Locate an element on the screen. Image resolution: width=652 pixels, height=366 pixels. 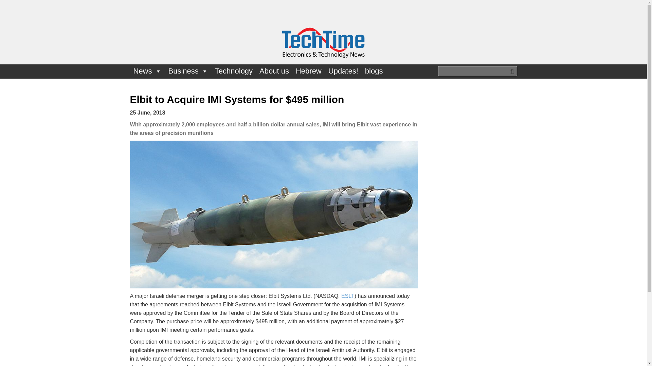
Hebrew is located at coordinates (308, 71).